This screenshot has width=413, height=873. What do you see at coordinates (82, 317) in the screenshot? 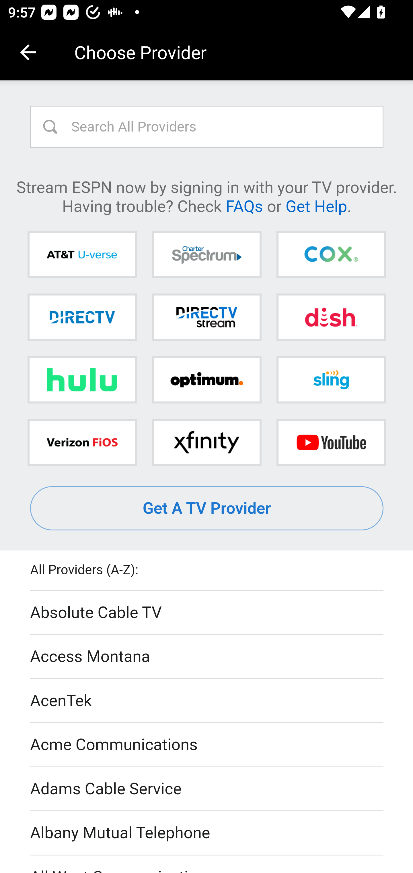
I see `DIRECTV` at bounding box center [82, 317].